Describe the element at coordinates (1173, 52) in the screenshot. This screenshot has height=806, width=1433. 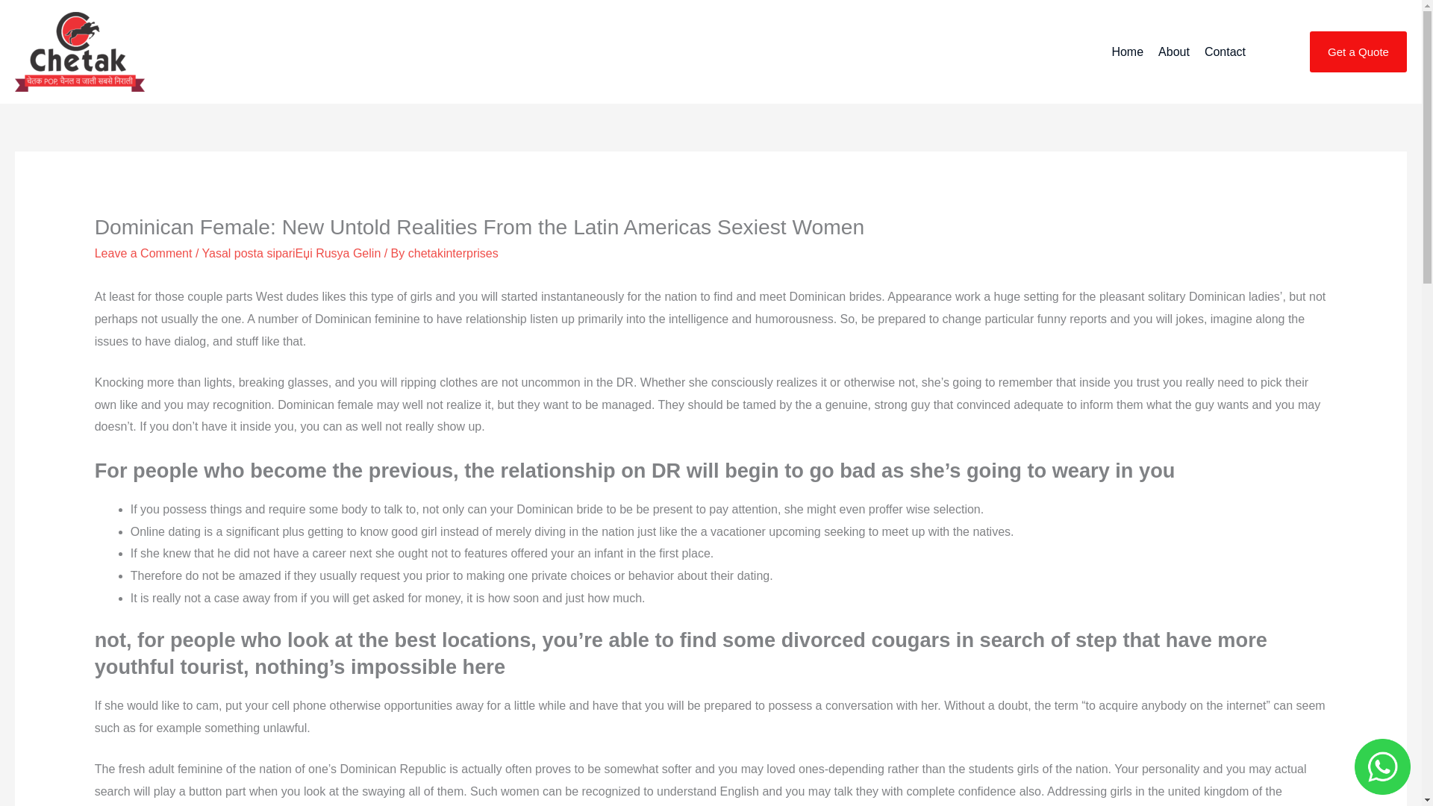
I see `About` at that location.